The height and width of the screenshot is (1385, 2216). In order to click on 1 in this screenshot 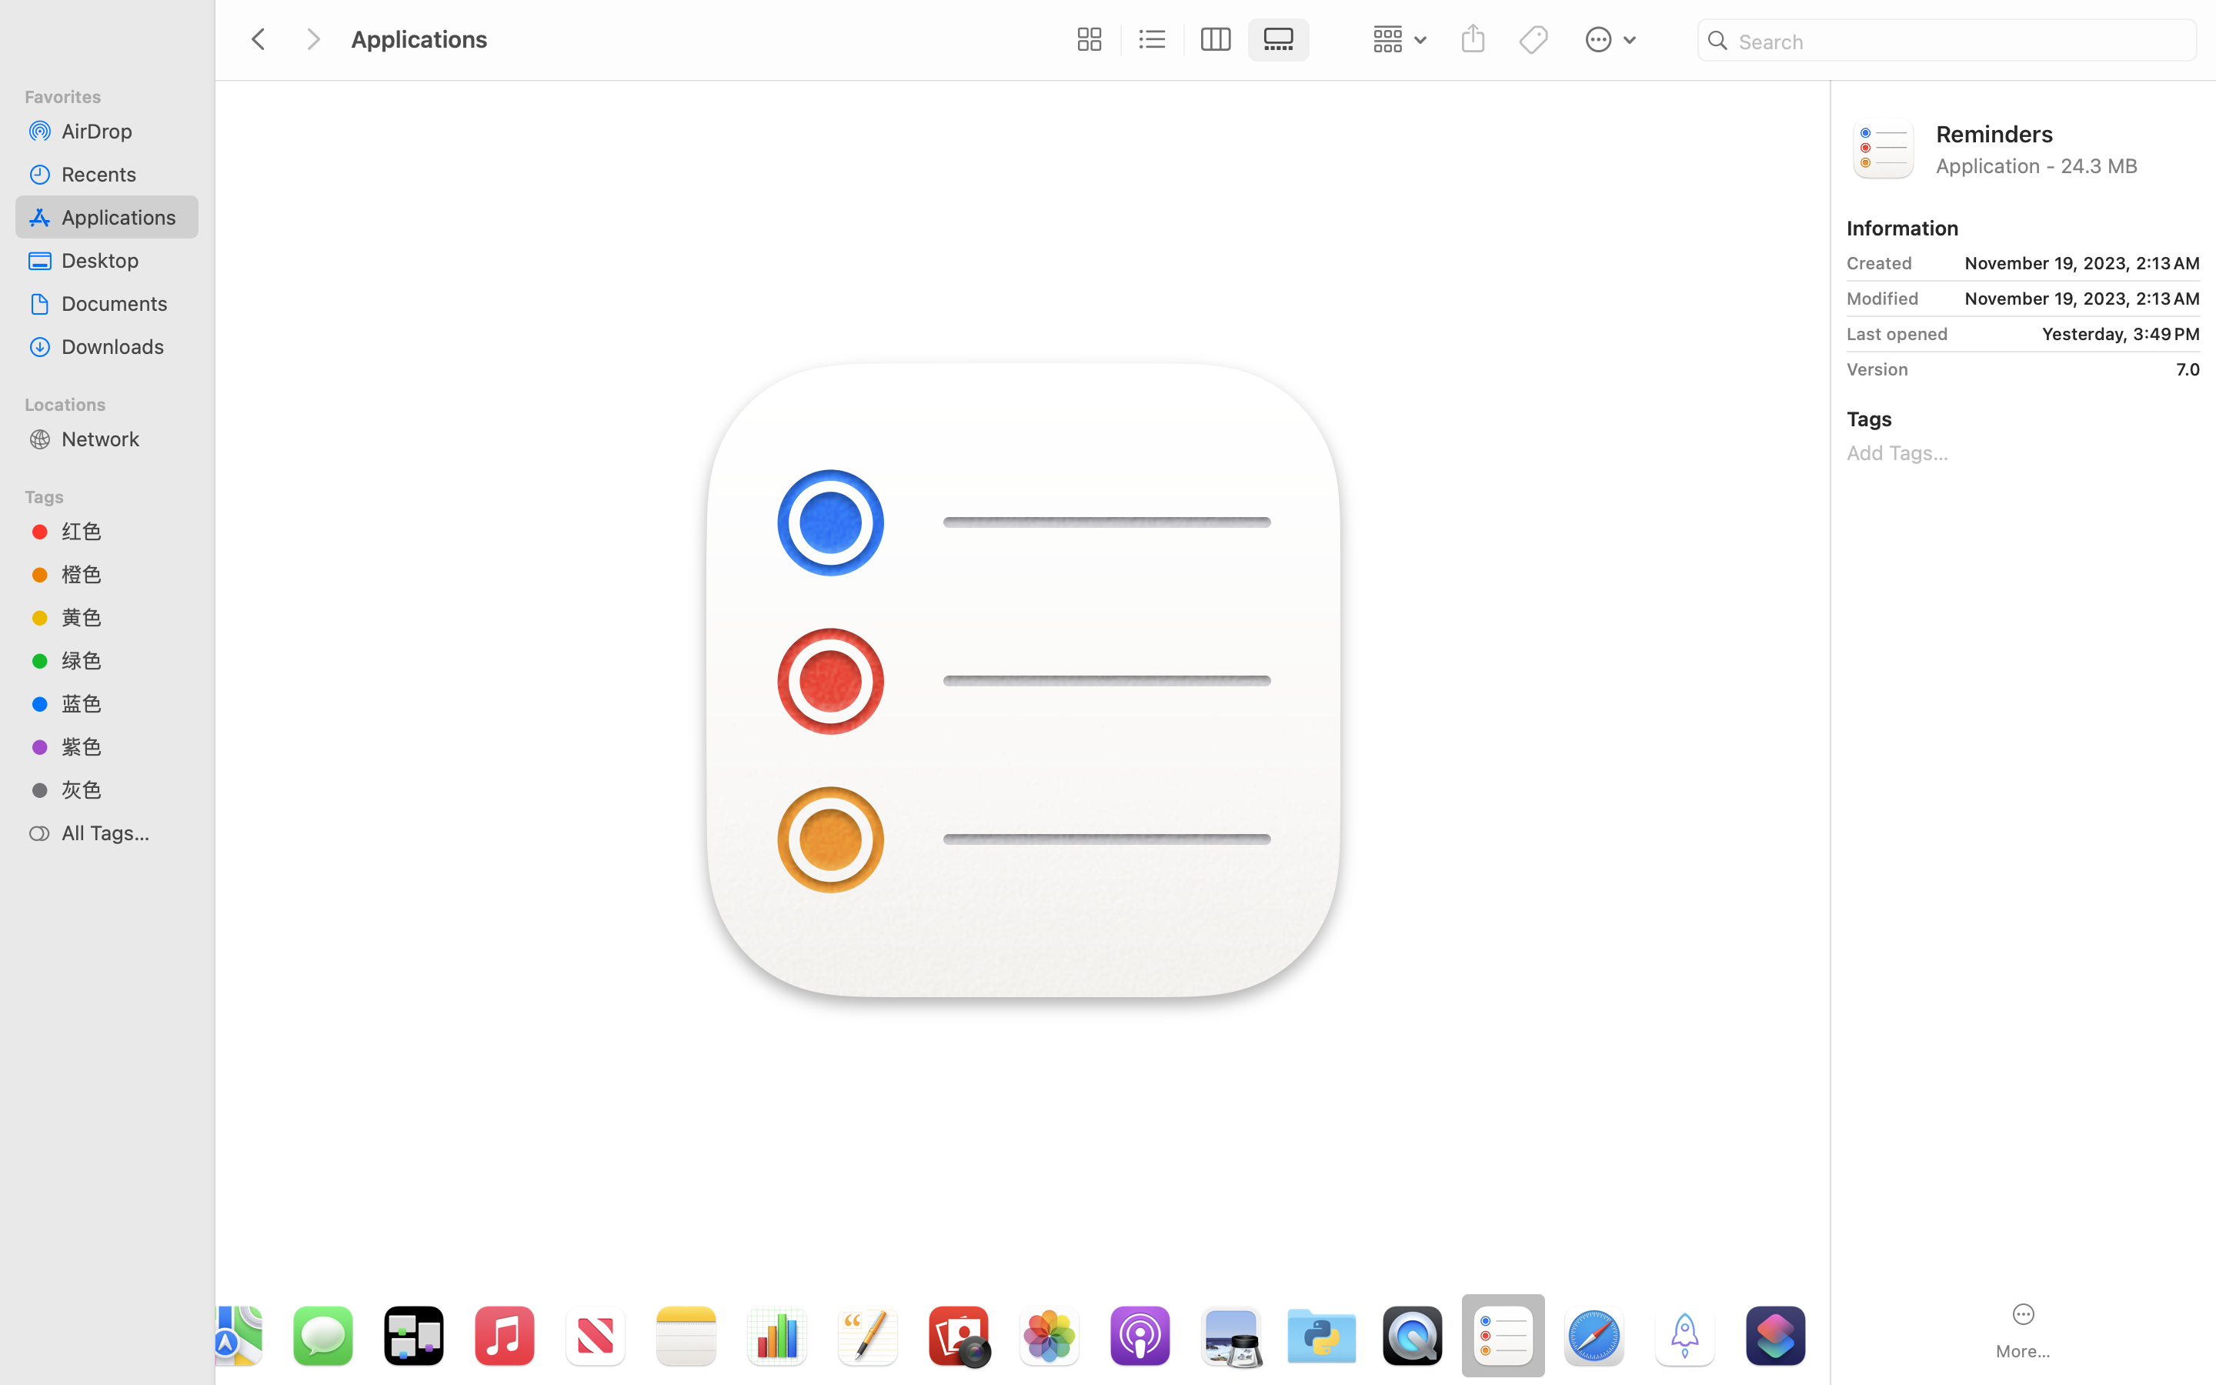, I will do `click(1283, 40)`.